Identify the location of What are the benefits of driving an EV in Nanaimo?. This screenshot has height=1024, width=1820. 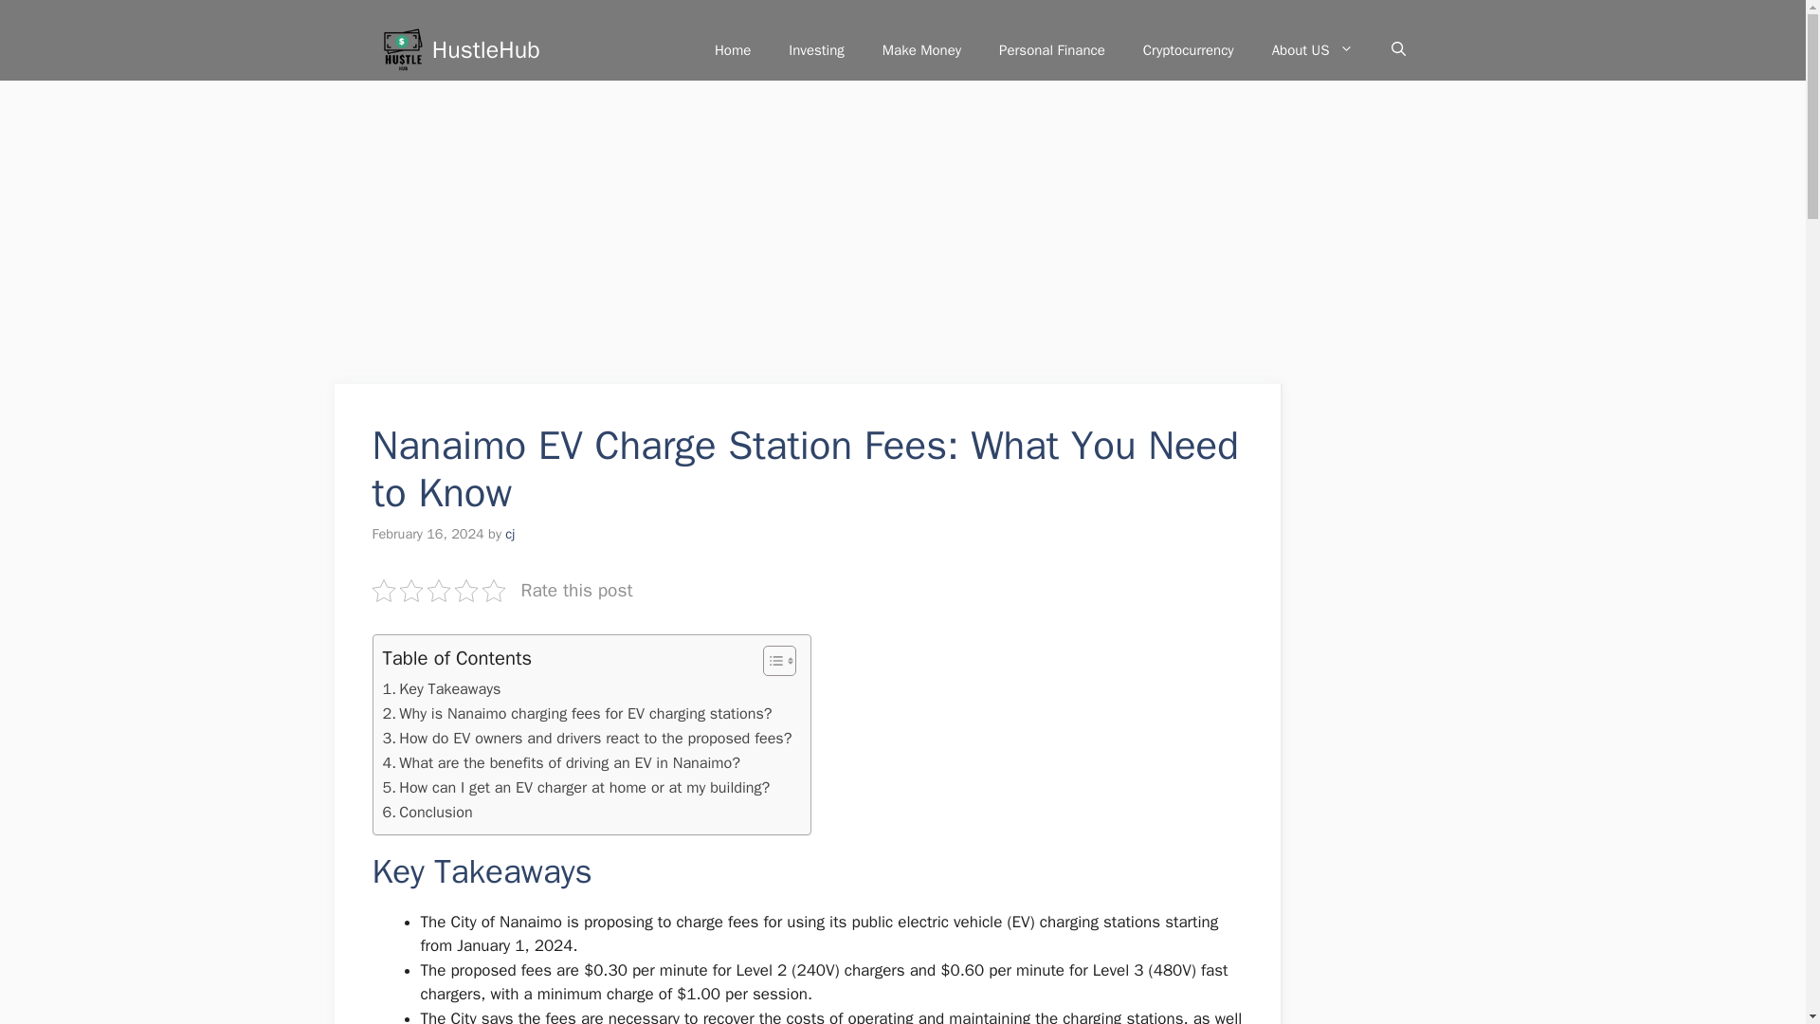
(561, 762).